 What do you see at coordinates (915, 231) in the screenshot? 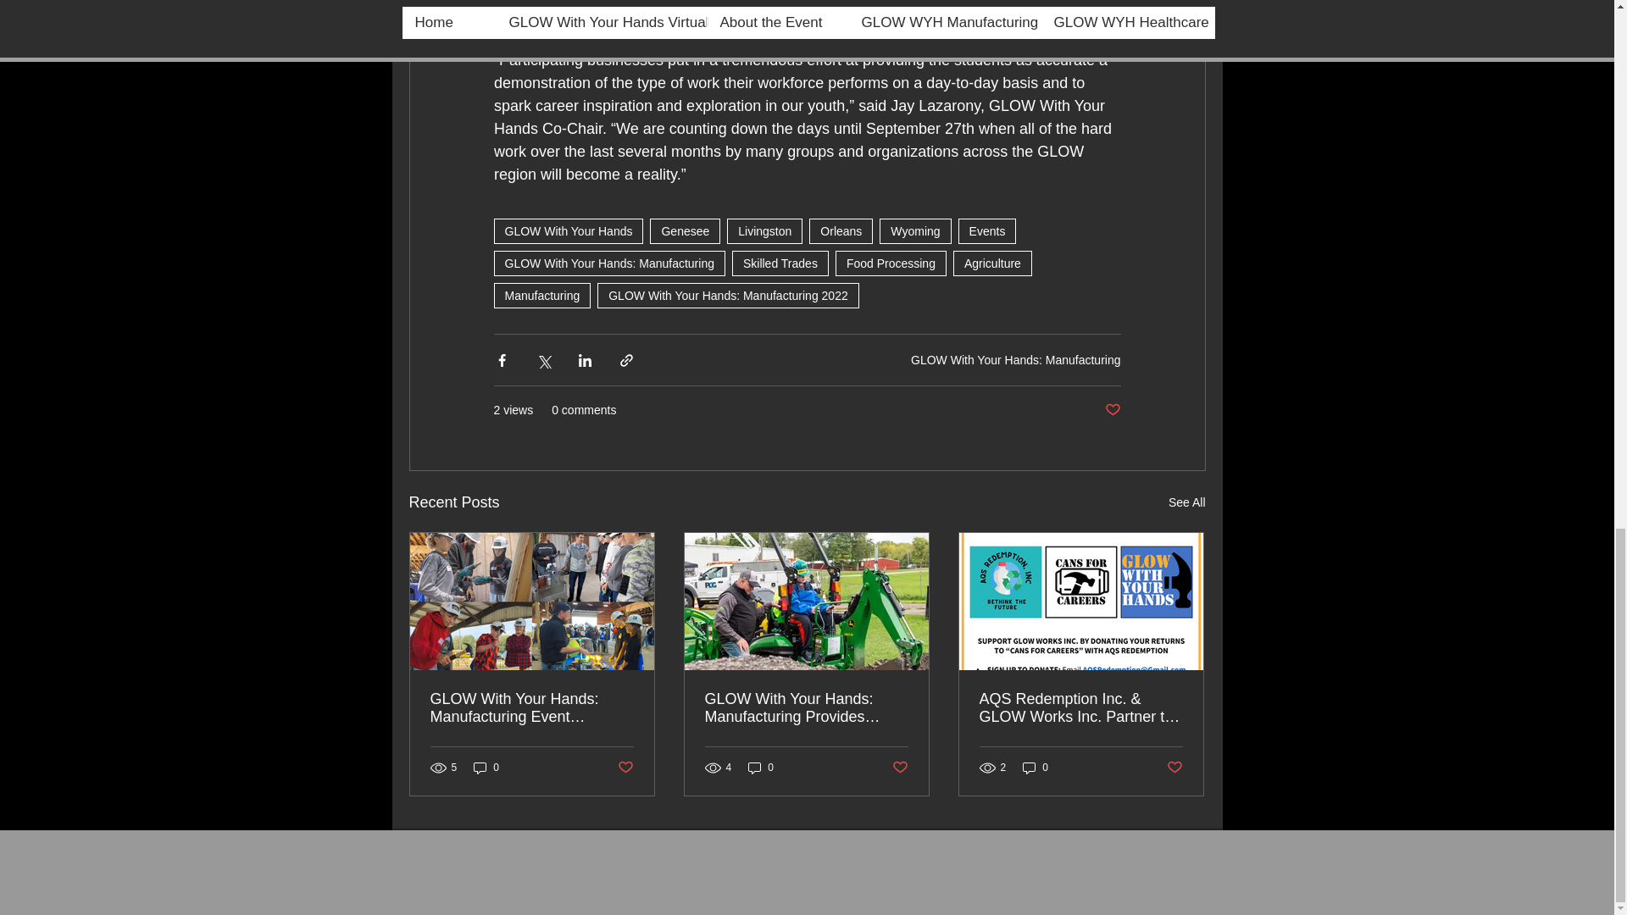
I see `Wyoming` at bounding box center [915, 231].